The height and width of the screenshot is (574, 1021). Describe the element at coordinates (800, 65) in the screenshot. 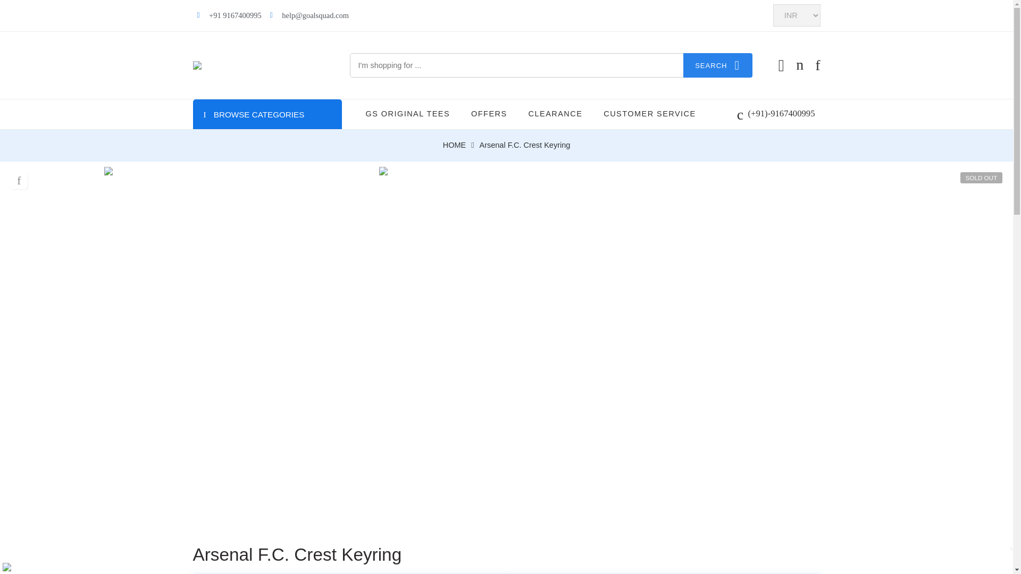

I see `Cart` at that location.